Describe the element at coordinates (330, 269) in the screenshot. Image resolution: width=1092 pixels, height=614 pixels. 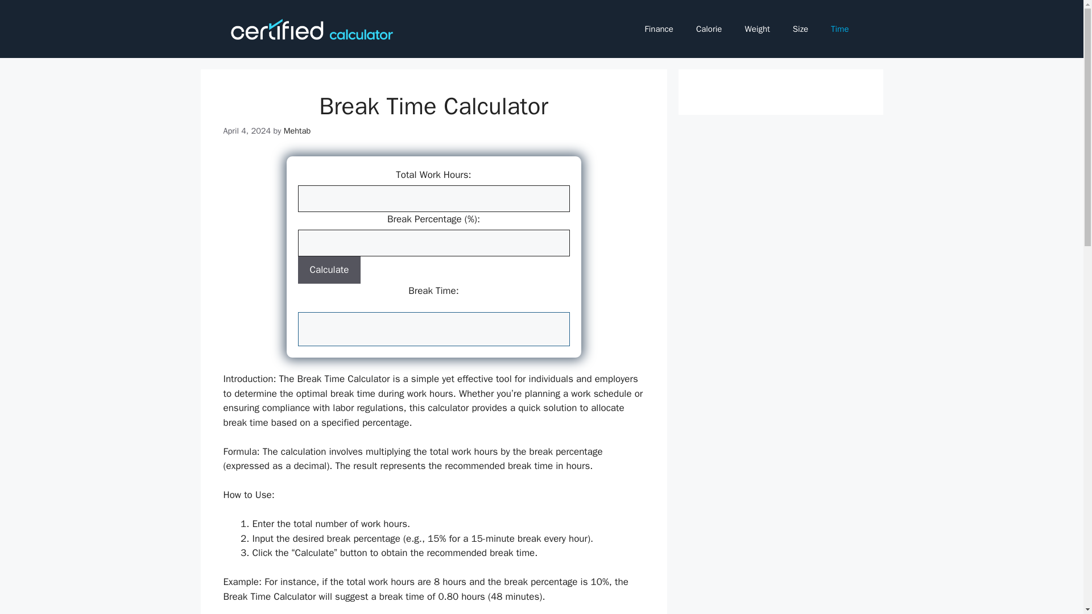
I see `Calculate` at that location.